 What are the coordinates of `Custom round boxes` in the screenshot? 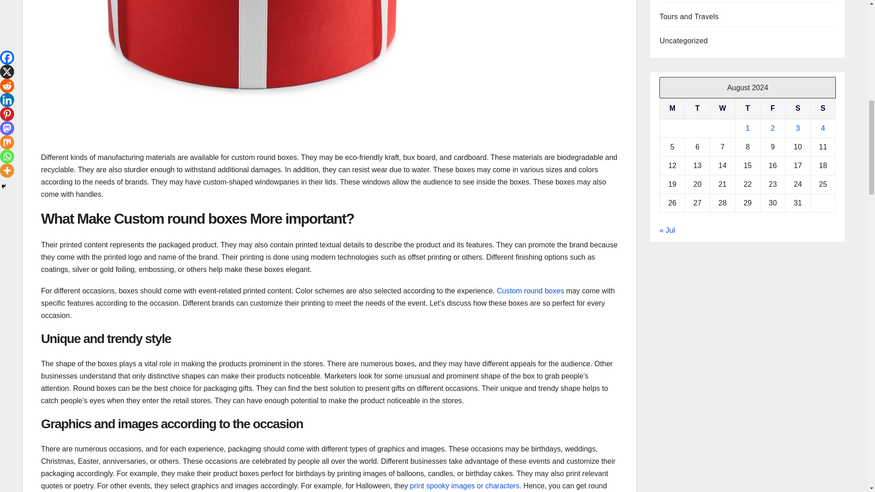 It's located at (530, 291).